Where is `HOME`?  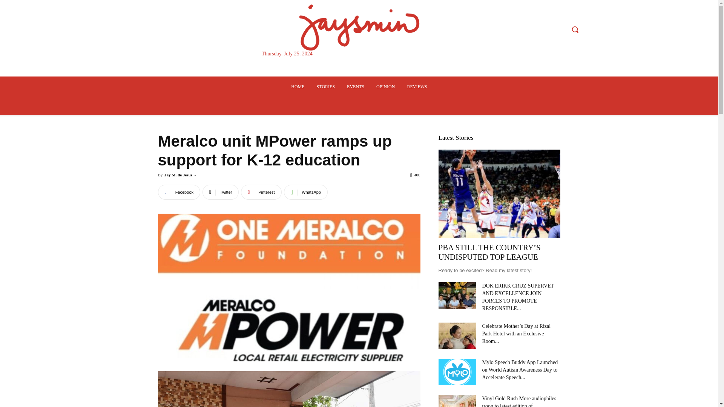
HOME is located at coordinates (298, 87).